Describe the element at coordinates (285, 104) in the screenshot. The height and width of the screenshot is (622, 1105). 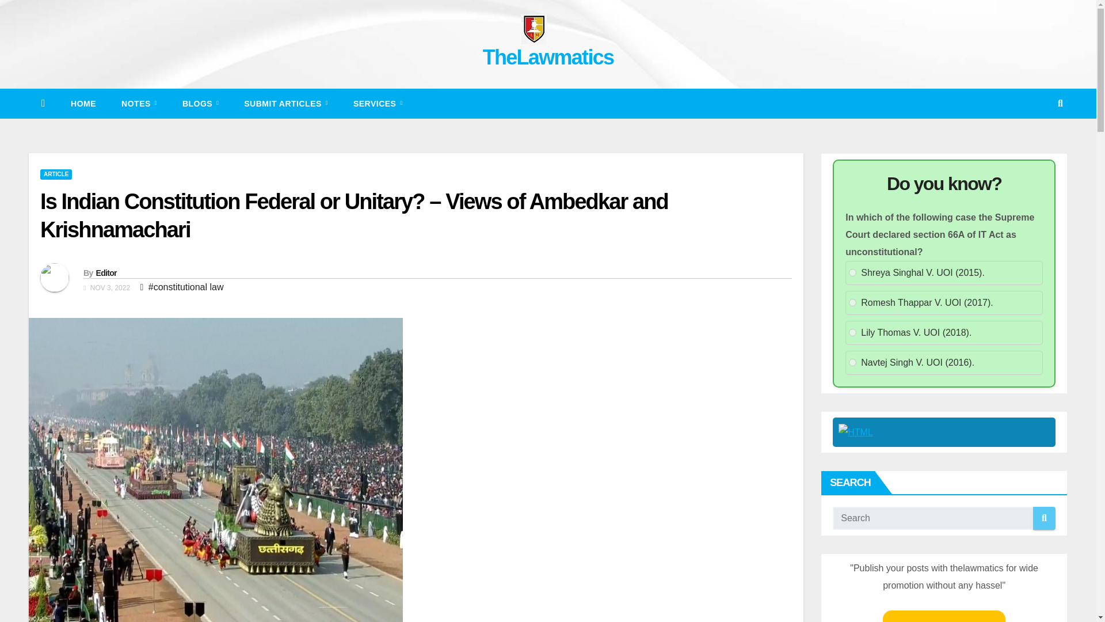
I see `Submit Articles` at that location.